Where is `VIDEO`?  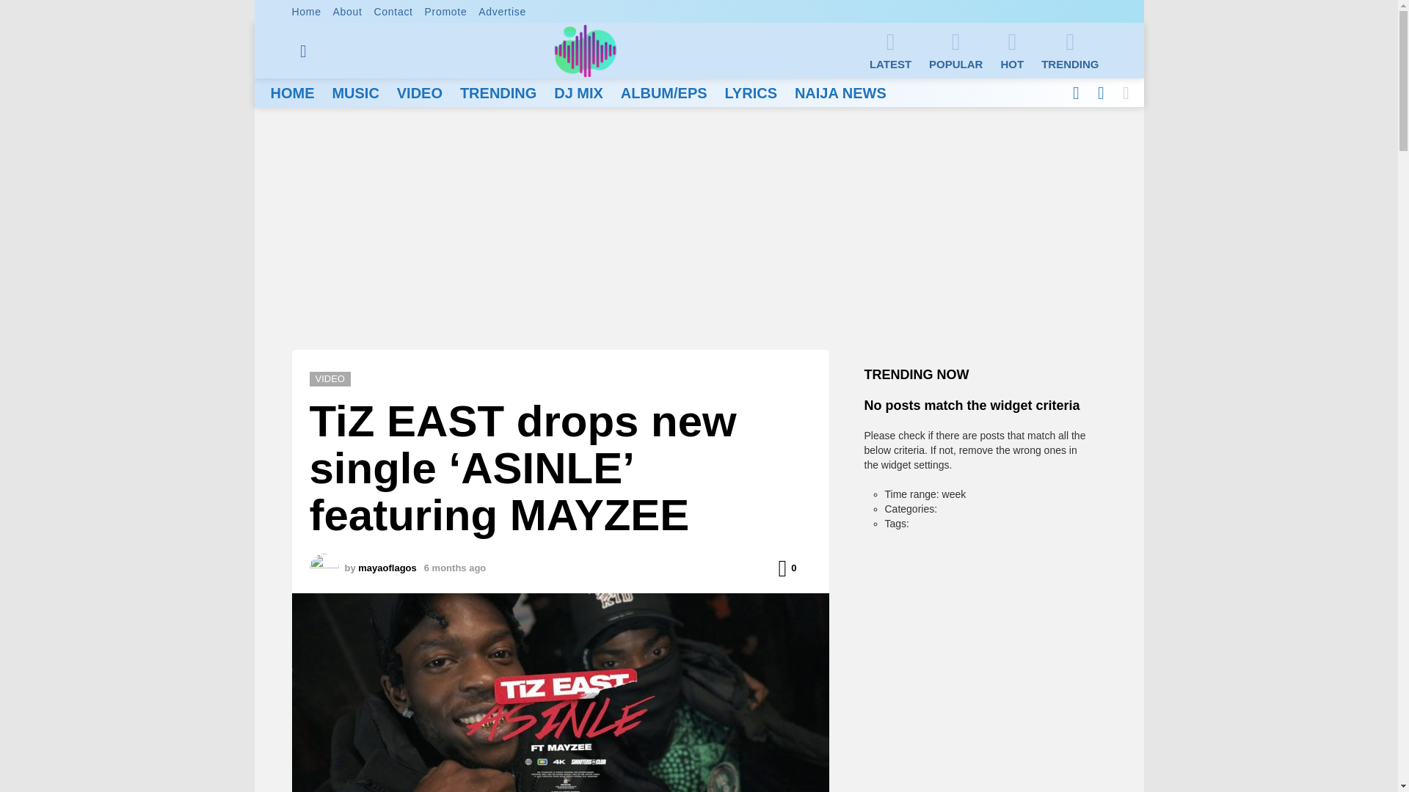 VIDEO is located at coordinates (420, 92).